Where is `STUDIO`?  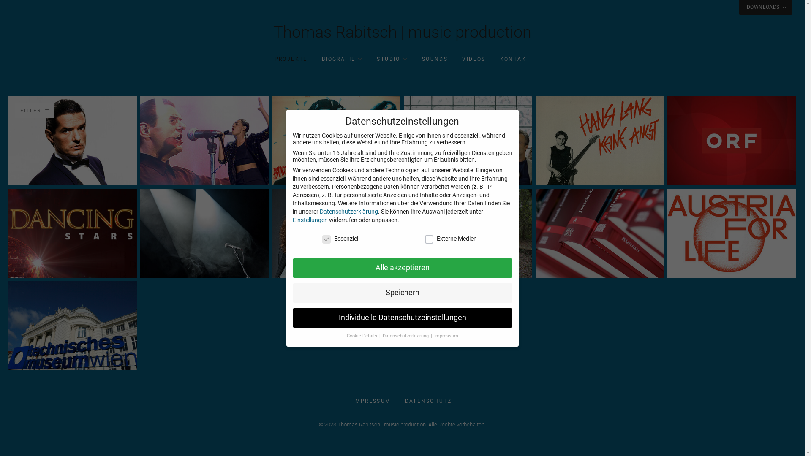 STUDIO is located at coordinates (392, 59).